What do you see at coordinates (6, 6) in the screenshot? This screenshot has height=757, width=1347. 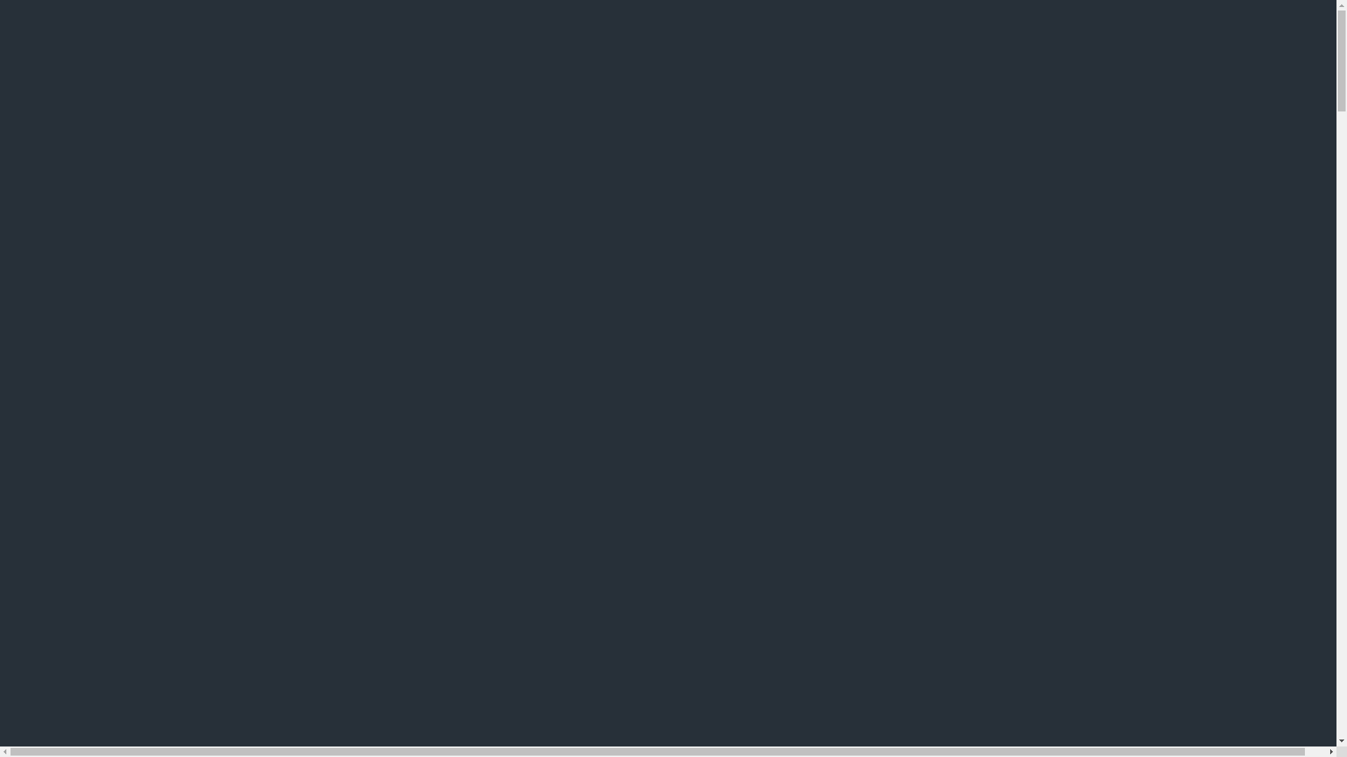 I see `Skip to main content` at bounding box center [6, 6].